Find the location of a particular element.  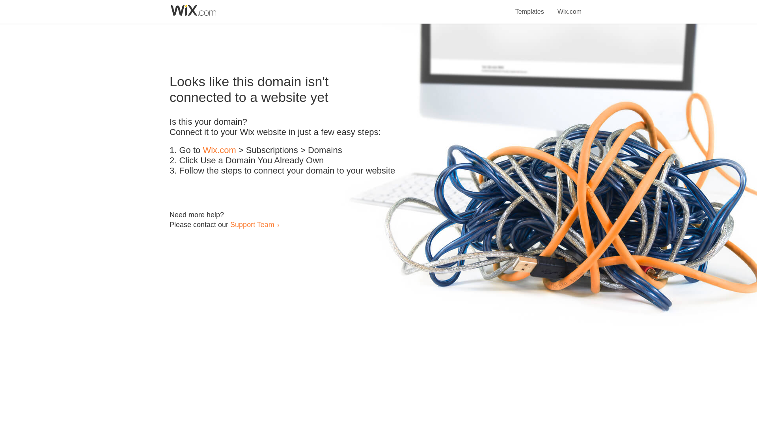

Wix.com is located at coordinates (569, 7).